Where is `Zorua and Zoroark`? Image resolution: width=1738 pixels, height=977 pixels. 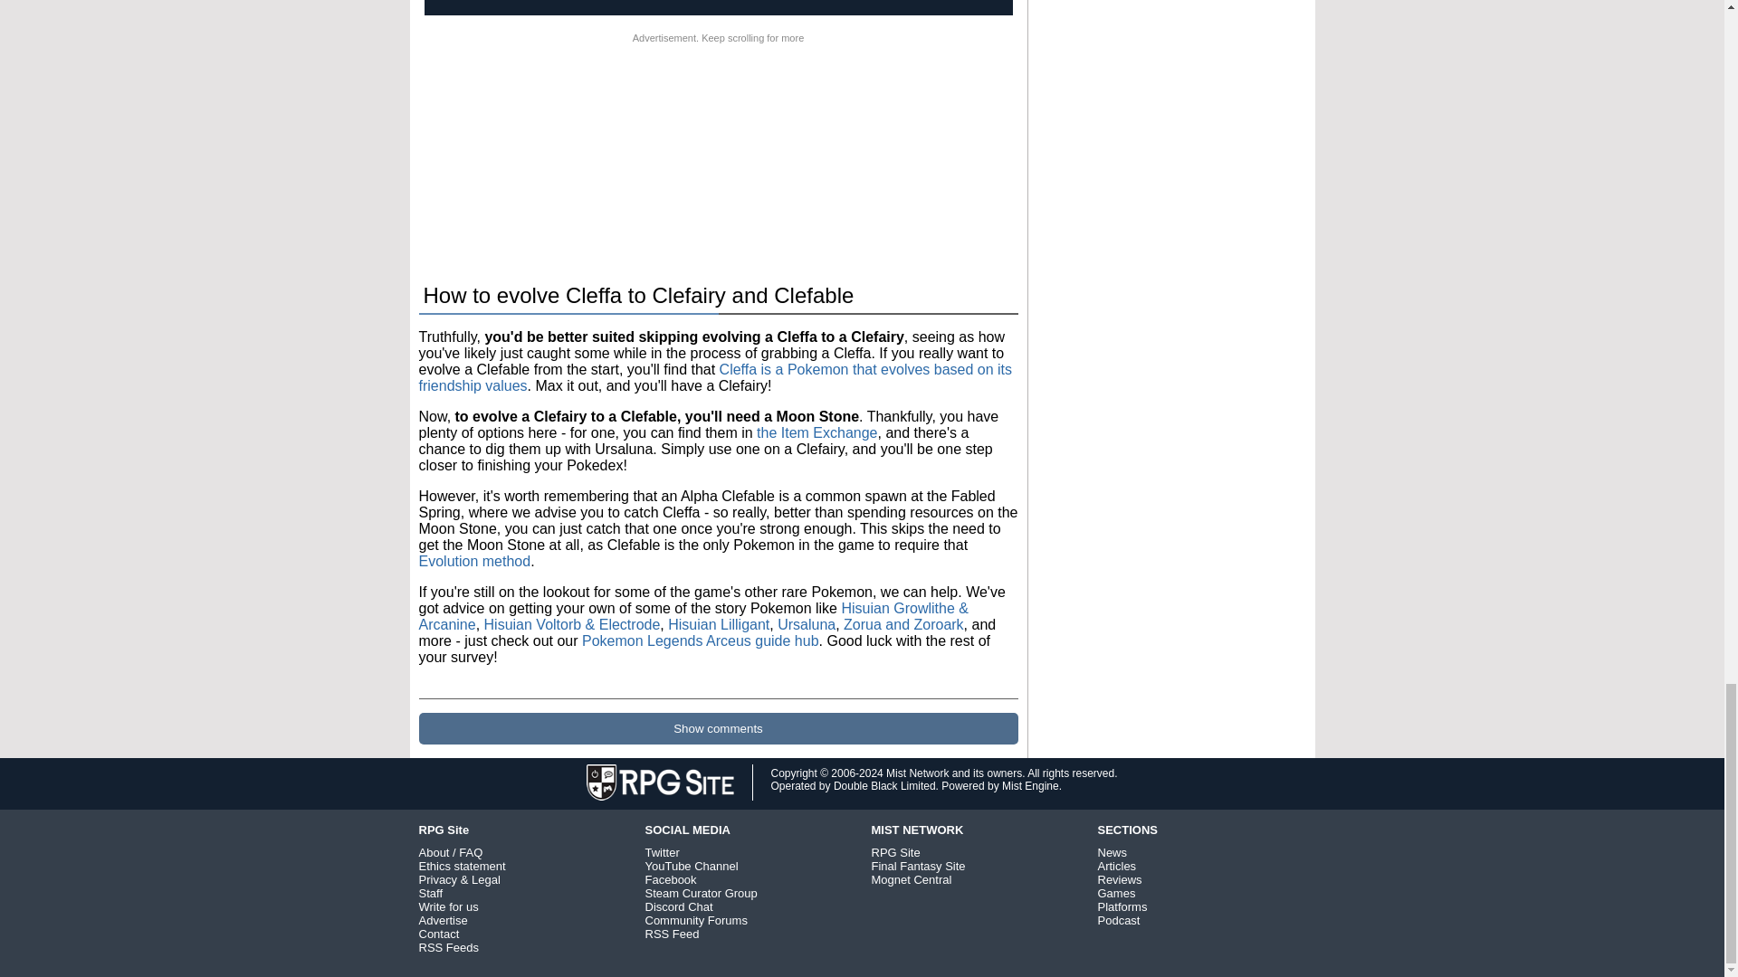
Zorua and Zoroark is located at coordinates (903, 624).